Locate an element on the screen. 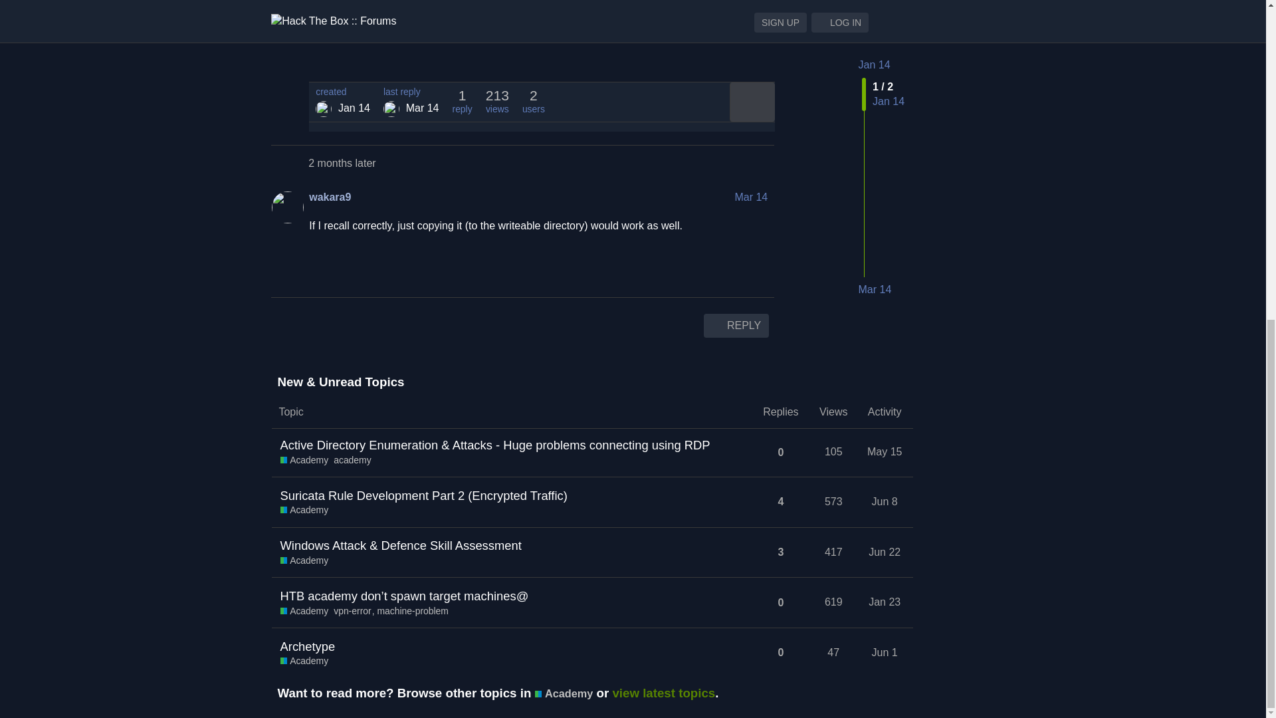  REPLY is located at coordinates (736, 325).